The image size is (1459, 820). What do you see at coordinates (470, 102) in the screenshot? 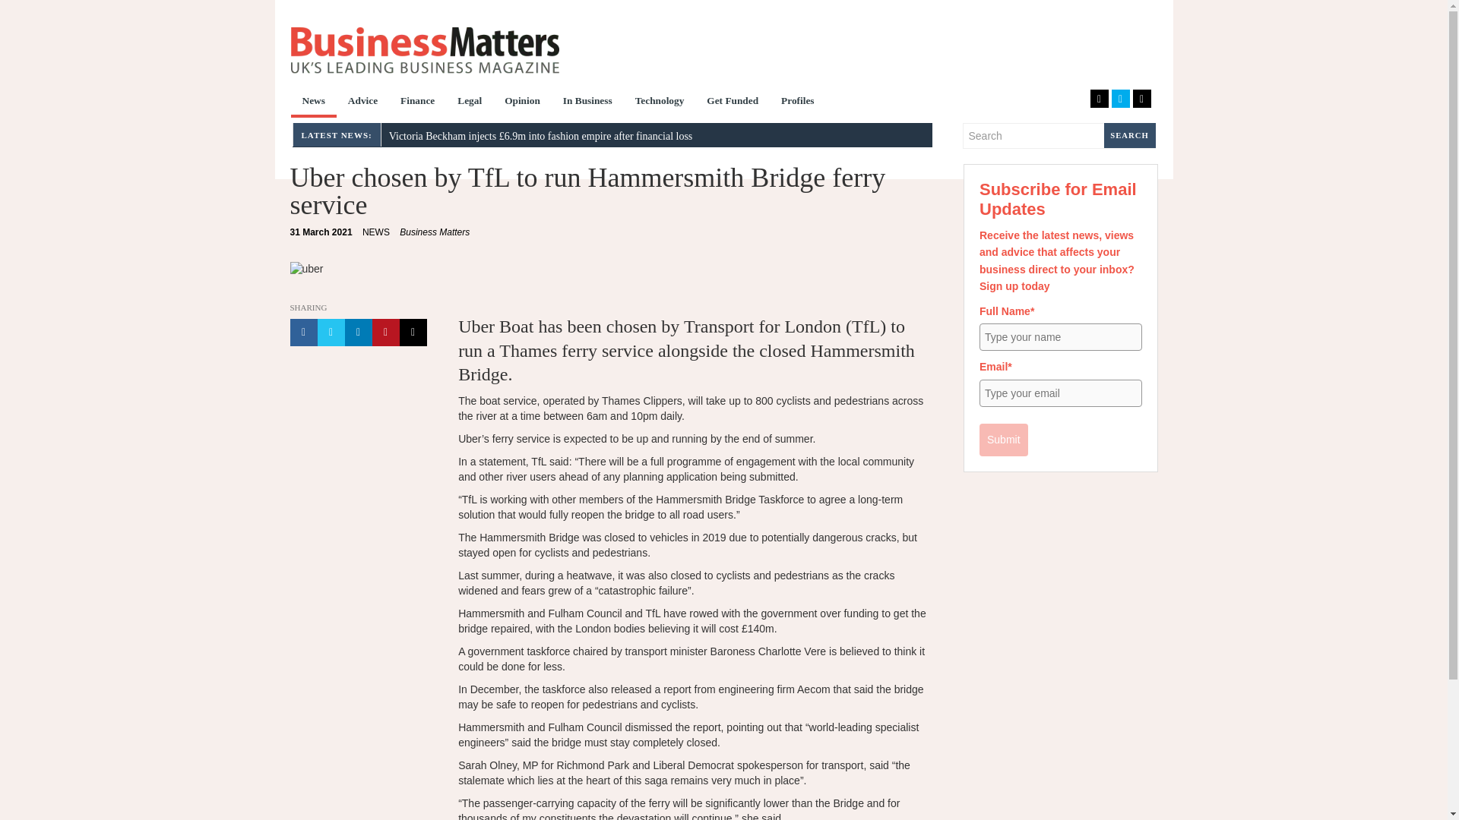
I see `Legal` at bounding box center [470, 102].